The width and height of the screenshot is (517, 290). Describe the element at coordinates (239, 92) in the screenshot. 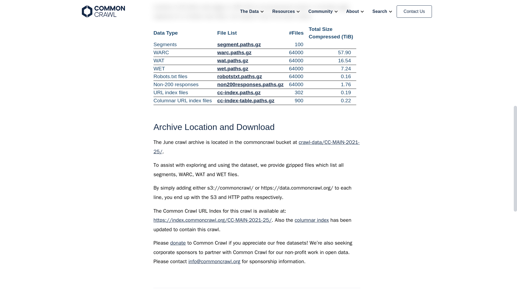

I see `cc-index.paths.gz` at that location.